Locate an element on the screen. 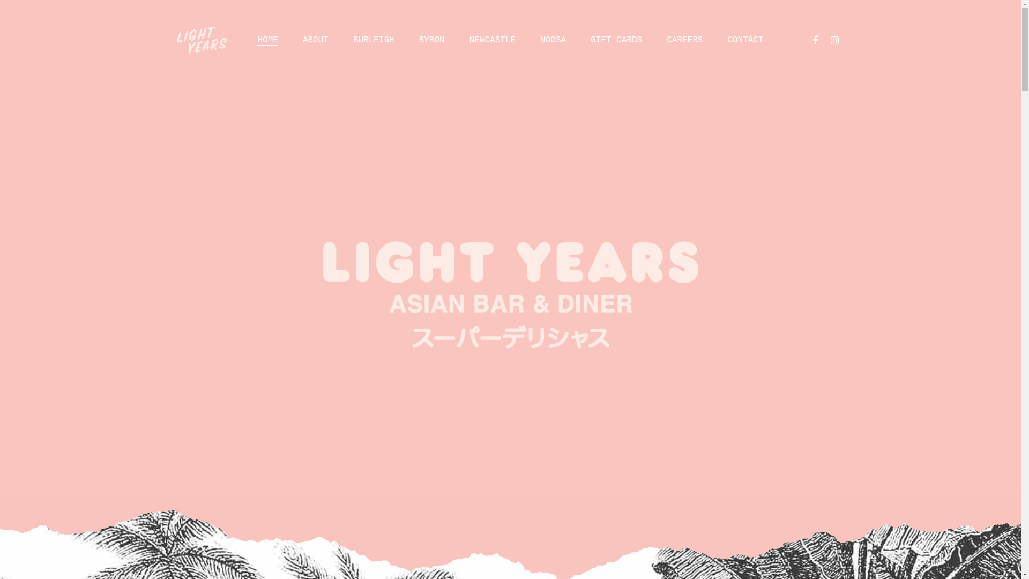  CAREERS is located at coordinates (685, 40).